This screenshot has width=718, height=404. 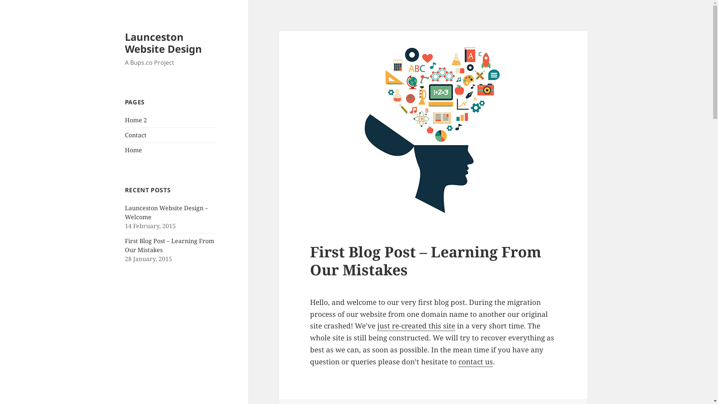 I want to click on Launceston Website Design, so click(x=163, y=43).